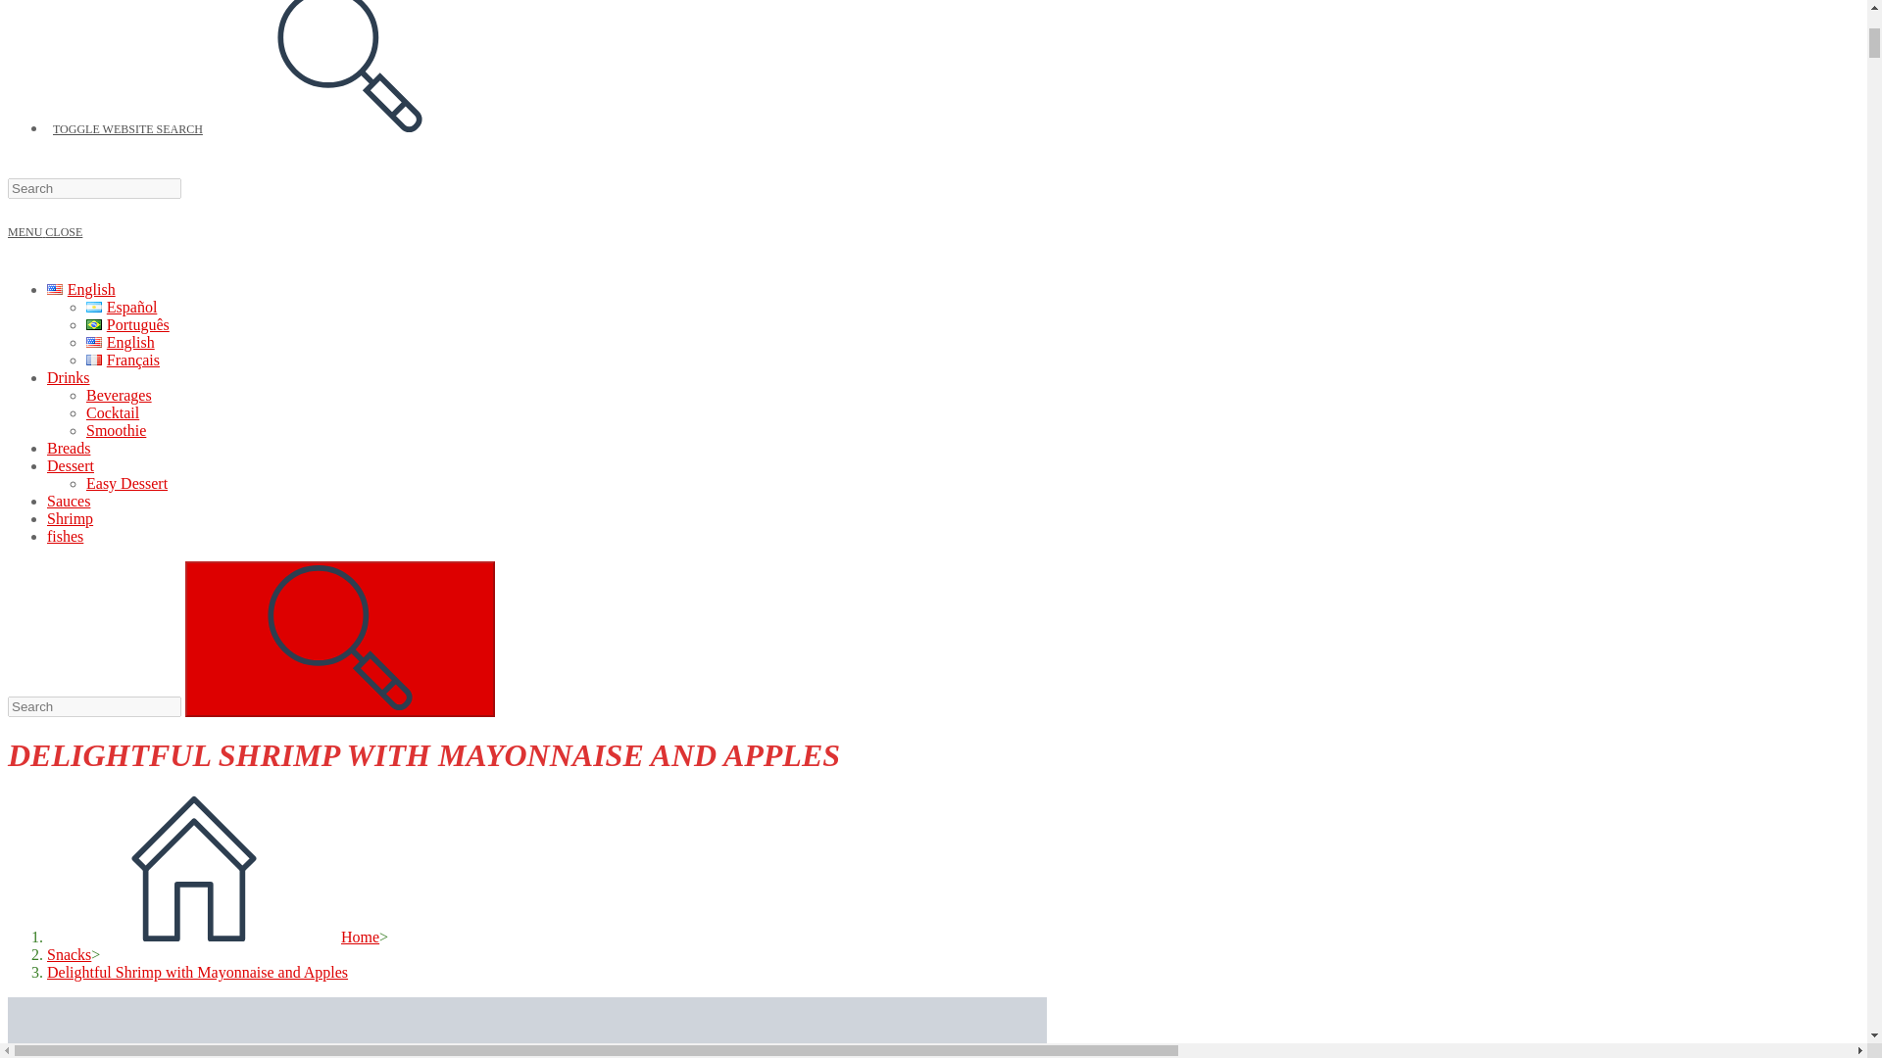 This screenshot has height=1058, width=1882. I want to click on English, so click(120, 342).